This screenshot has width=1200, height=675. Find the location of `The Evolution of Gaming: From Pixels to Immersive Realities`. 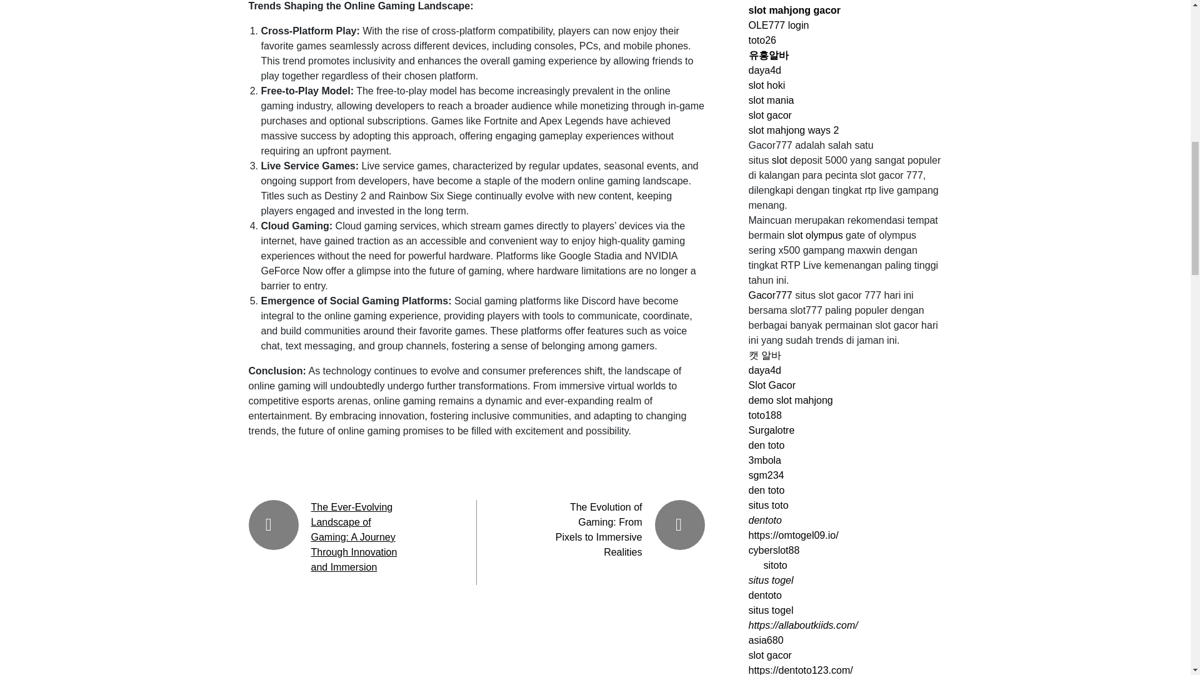

The Evolution of Gaming: From Pixels to Immersive Realities is located at coordinates (599, 530).